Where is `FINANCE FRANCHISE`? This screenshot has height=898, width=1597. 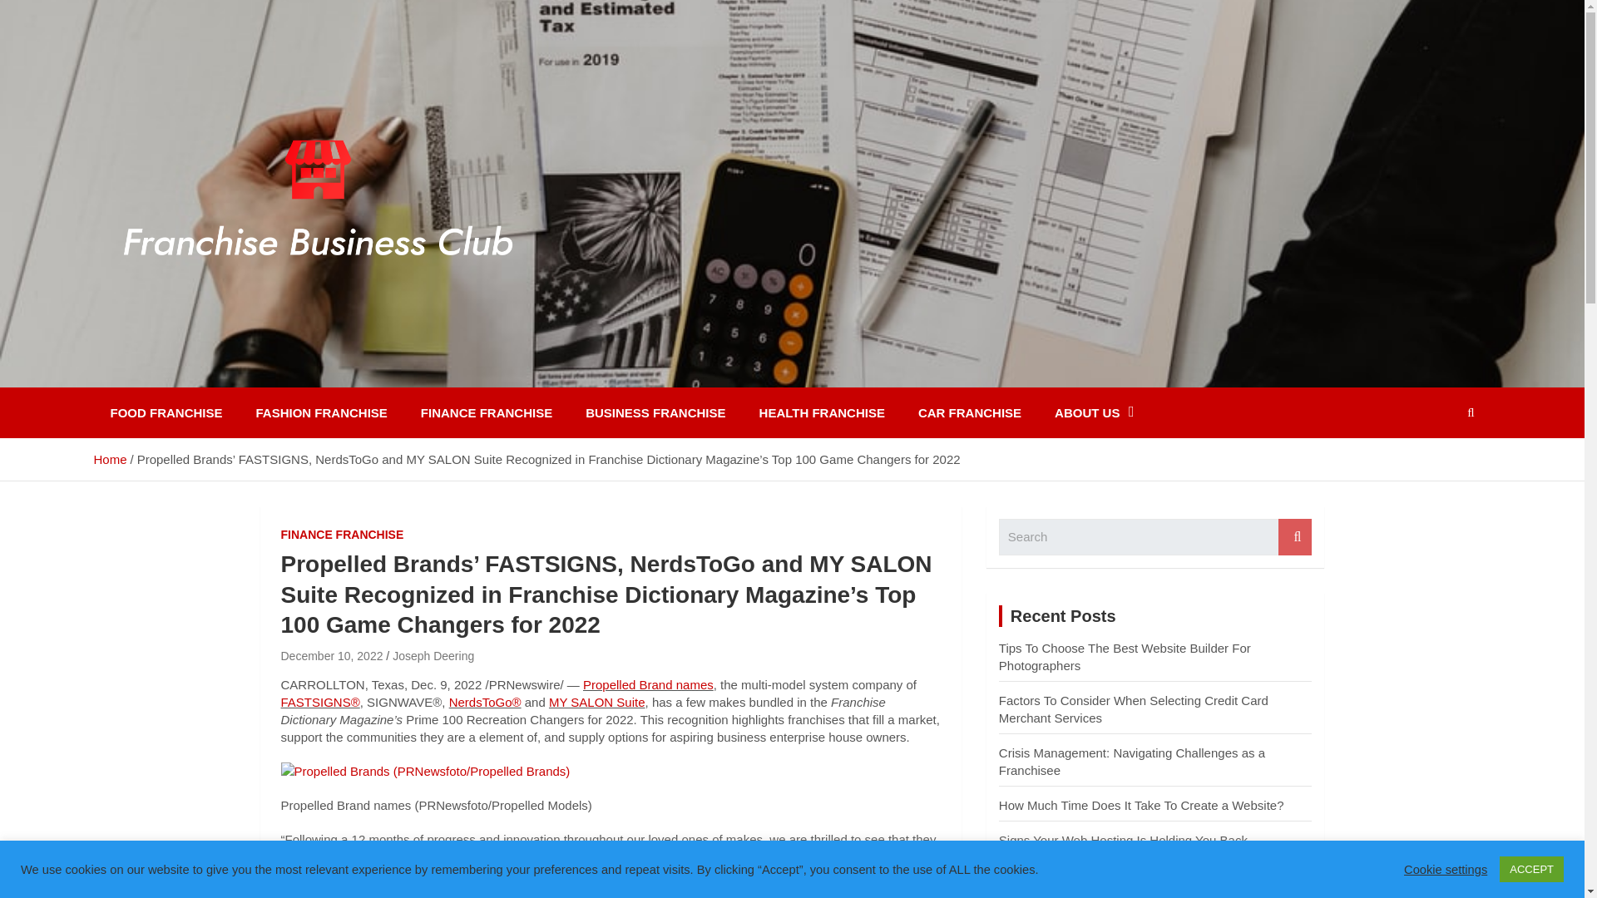 FINANCE FRANCHISE is located at coordinates (342, 535).